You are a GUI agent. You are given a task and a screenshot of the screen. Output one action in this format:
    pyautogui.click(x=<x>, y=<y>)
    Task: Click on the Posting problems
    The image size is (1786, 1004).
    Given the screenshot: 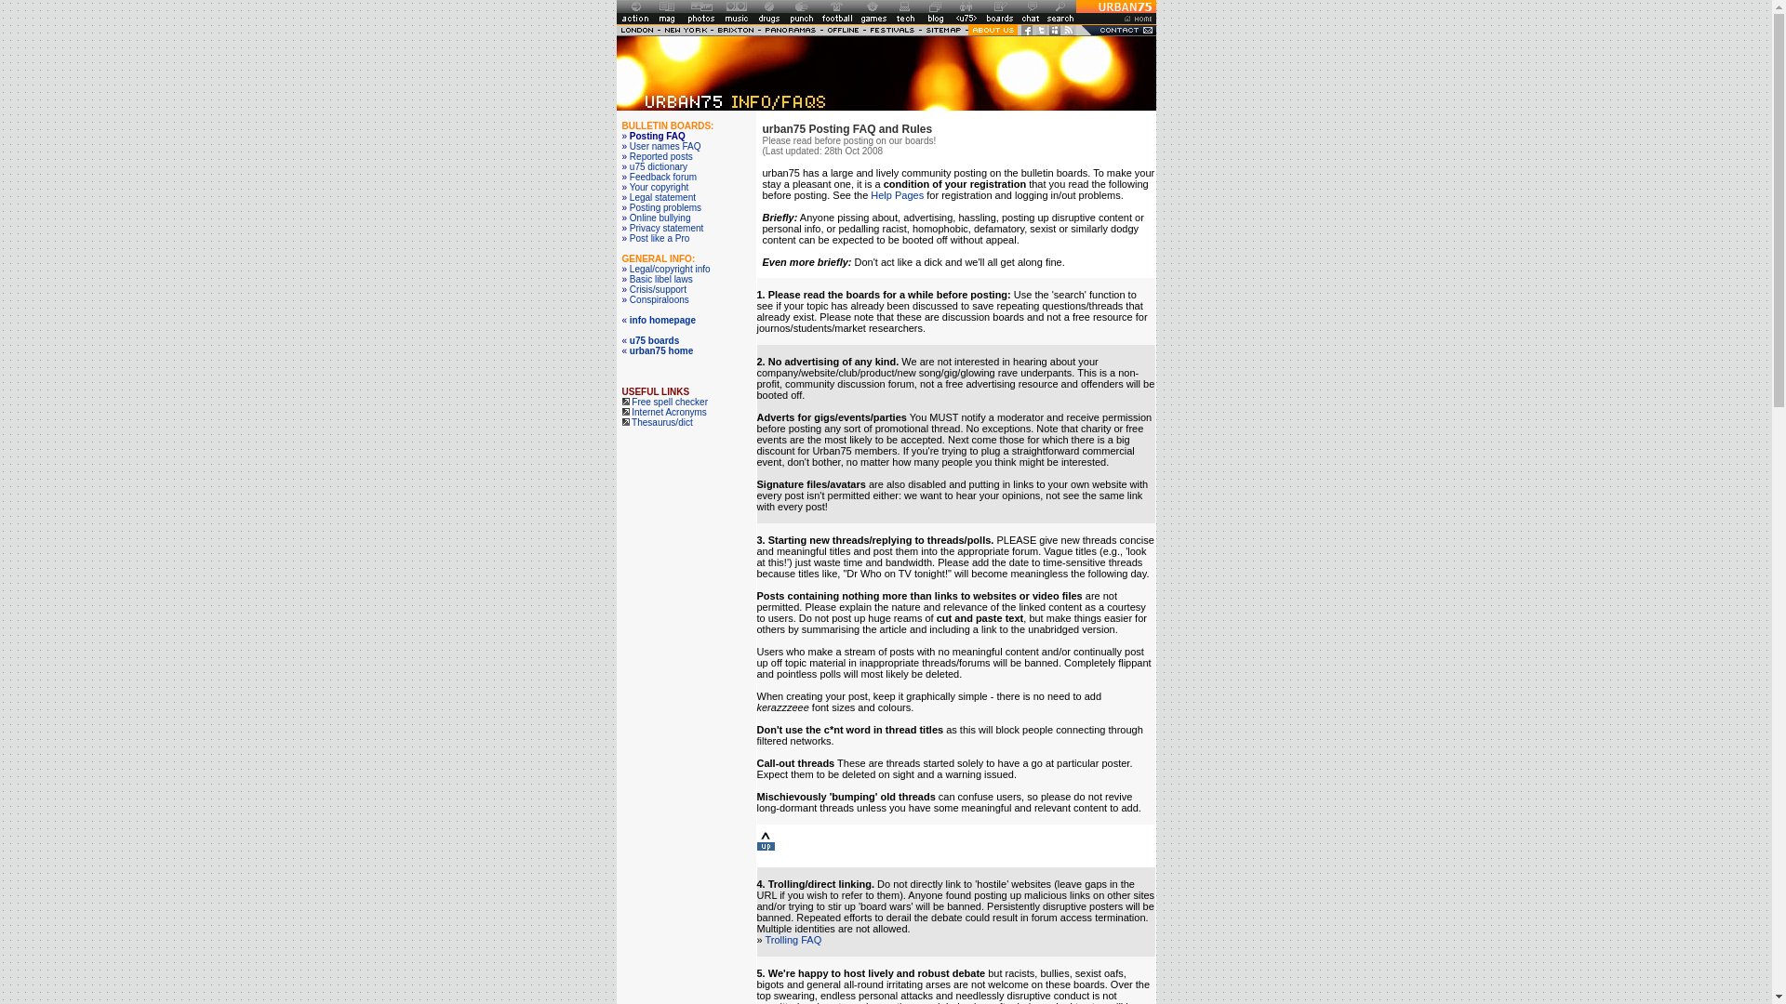 What is the action you would take?
    pyautogui.click(x=666, y=207)
    